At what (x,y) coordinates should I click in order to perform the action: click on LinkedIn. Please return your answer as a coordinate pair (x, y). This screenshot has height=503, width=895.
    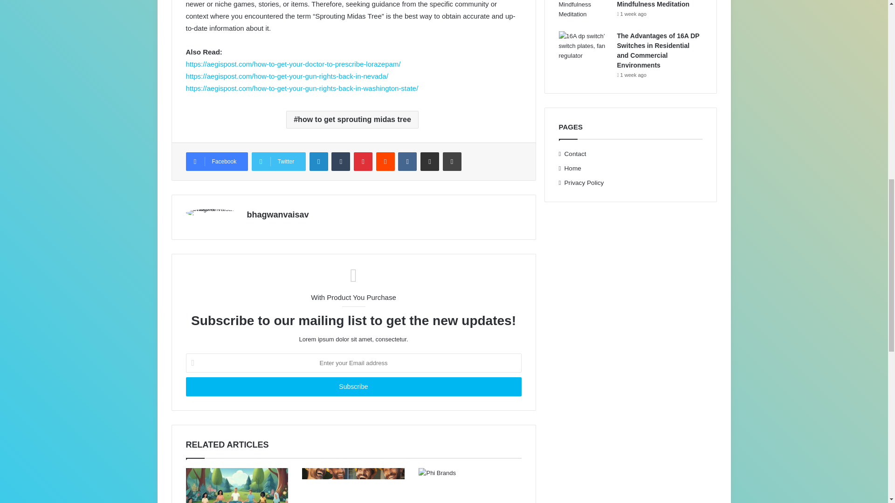
    Looking at the image, I should click on (319, 162).